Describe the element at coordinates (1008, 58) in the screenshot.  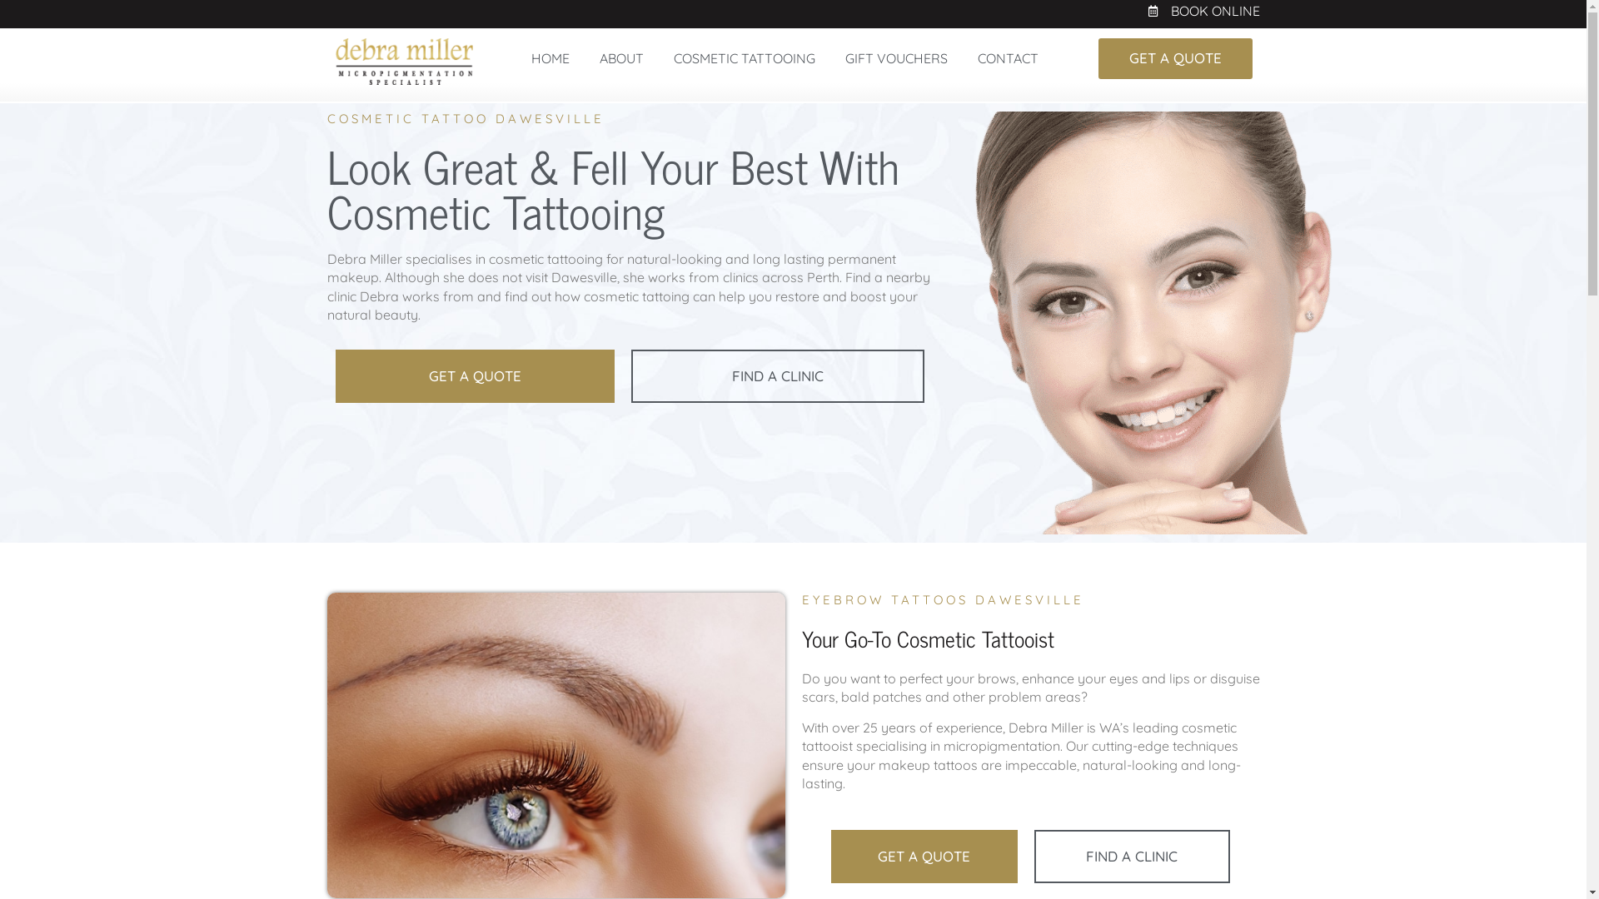
I see `CONTACT` at that location.